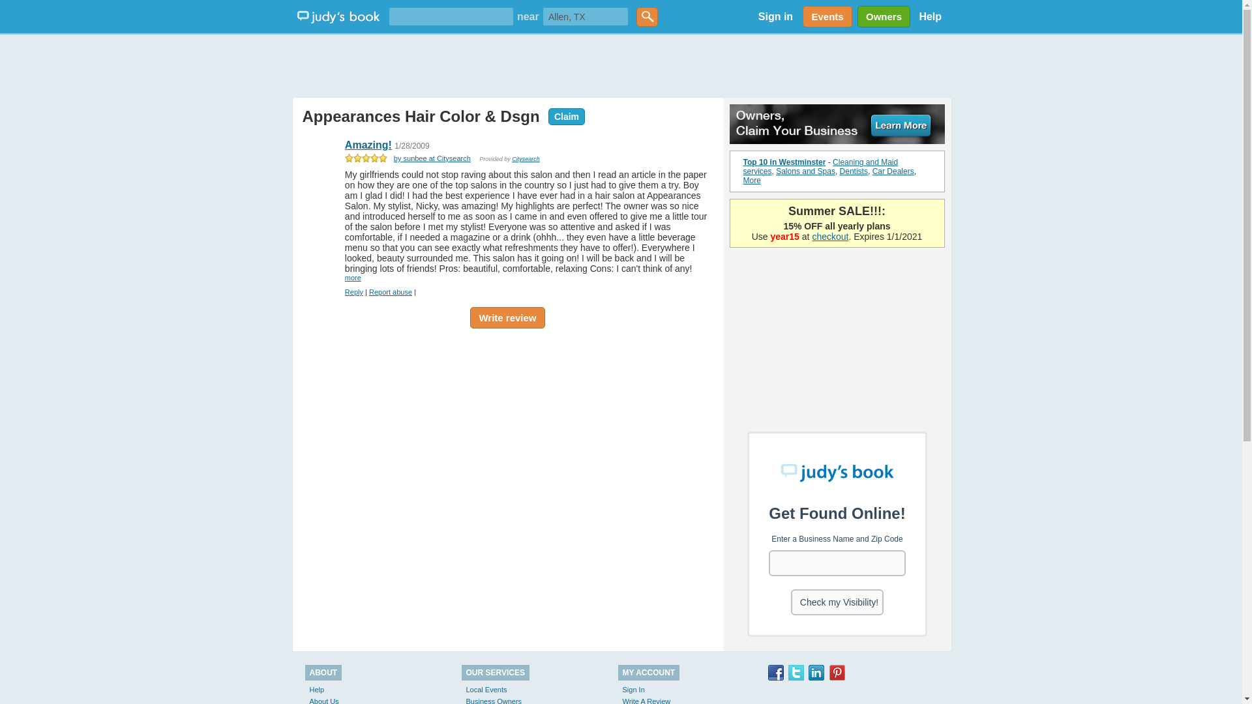 The width and height of the screenshot is (1252, 704). What do you see at coordinates (854, 171) in the screenshot?
I see `Dentists` at bounding box center [854, 171].